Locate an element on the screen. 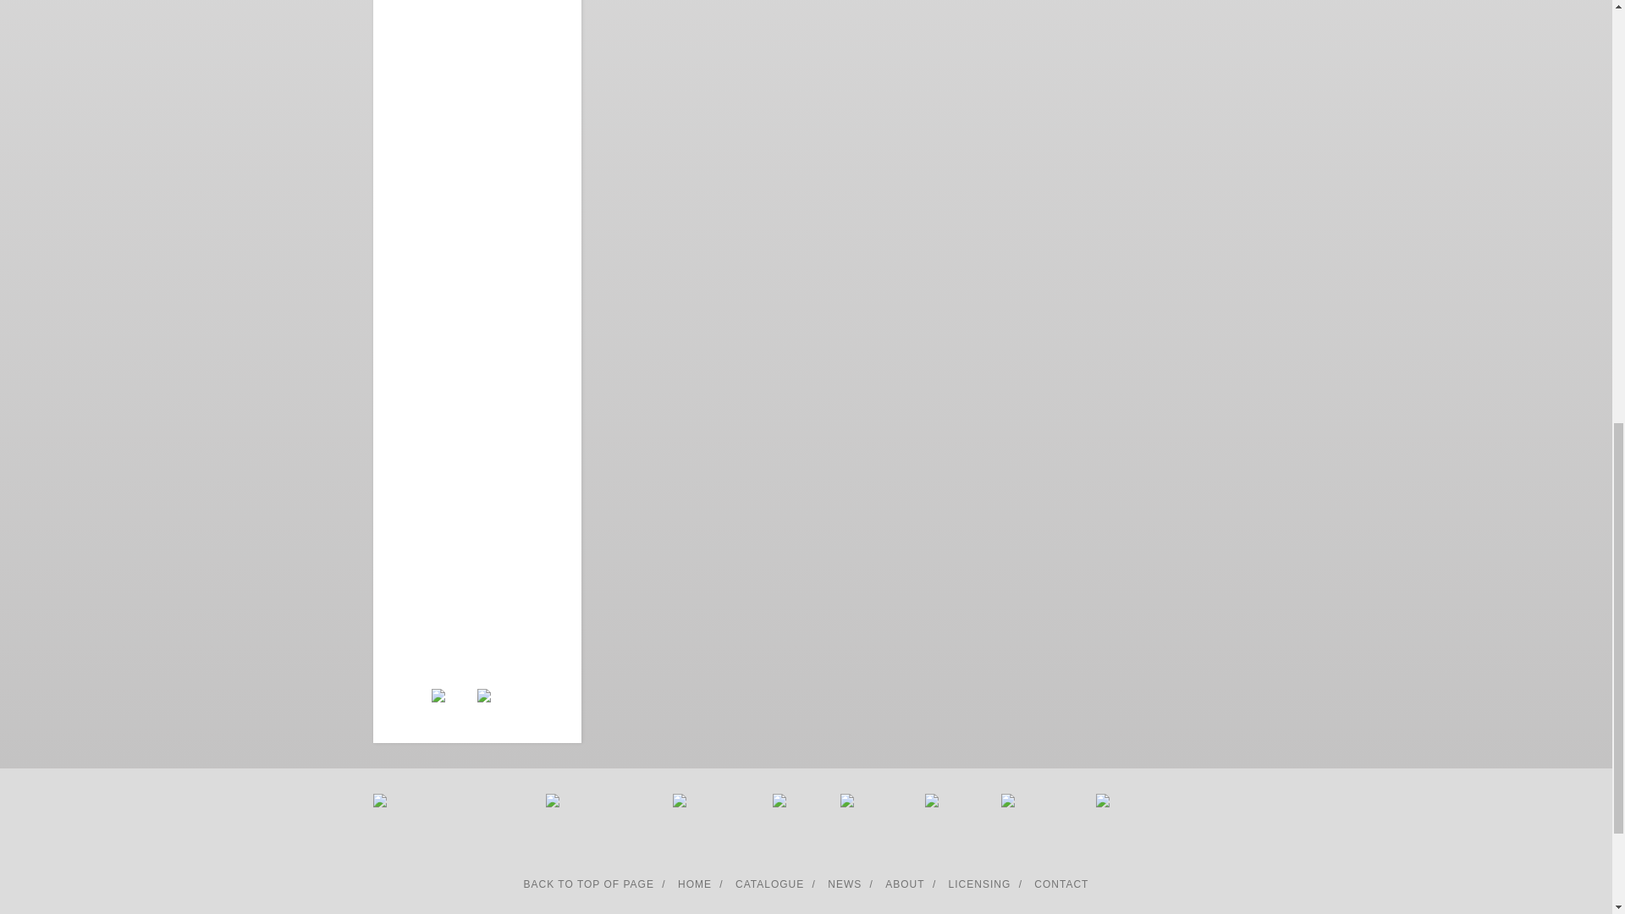  LICENSING is located at coordinates (980, 884).